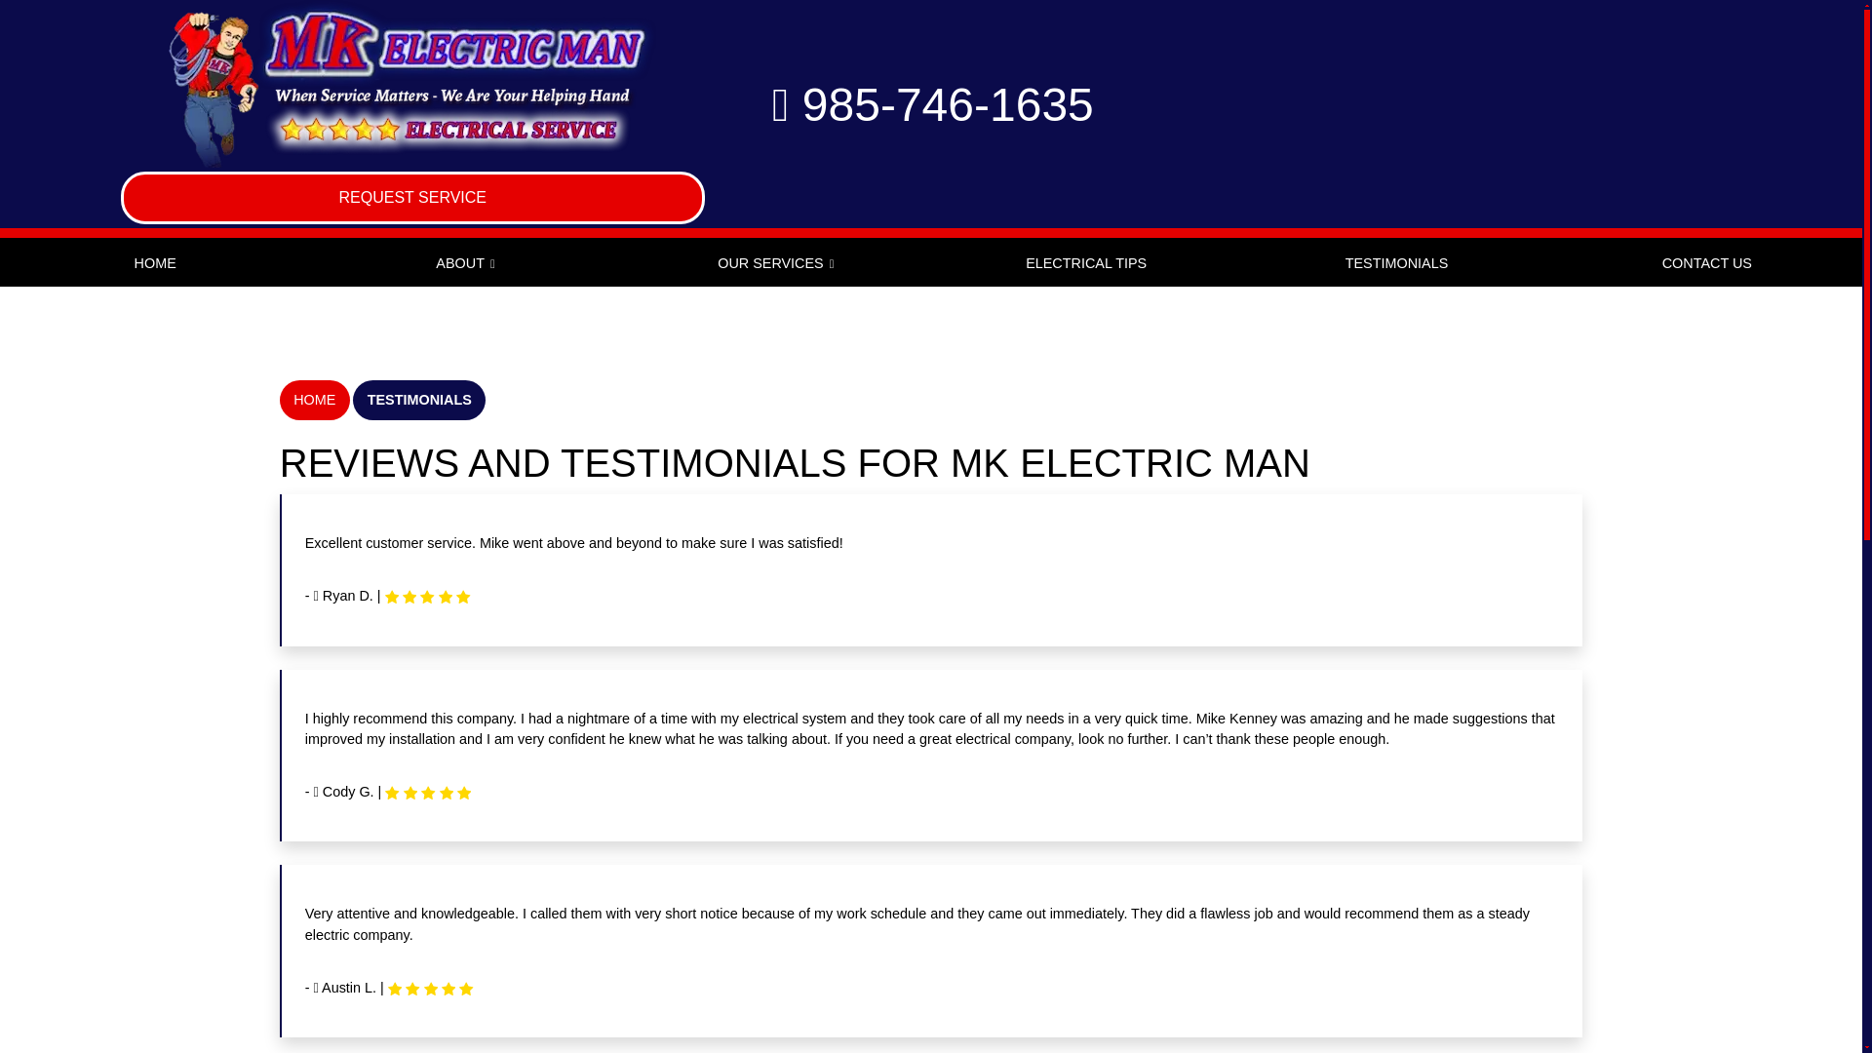 The height and width of the screenshot is (1053, 1872). What do you see at coordinates (413, 198) in the screenshot?
I see `REQUEST SERVICE` at bounding box center [413, 198].